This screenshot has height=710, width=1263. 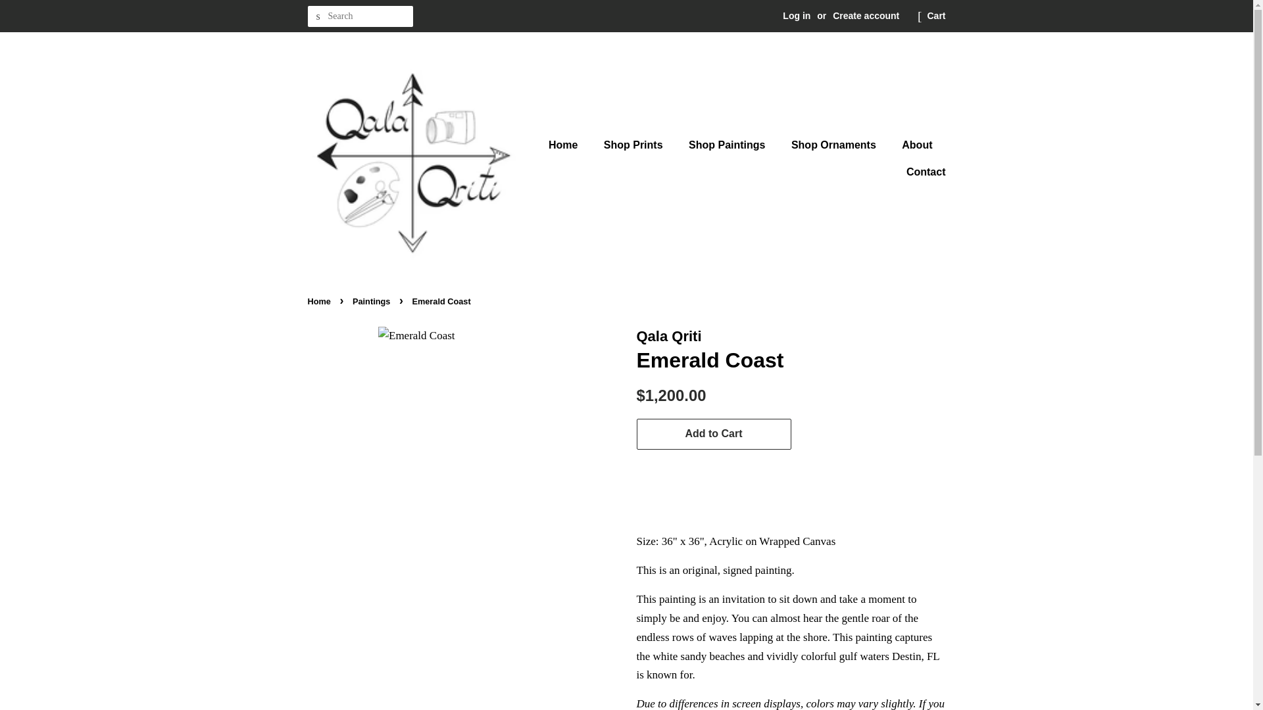 I want to click on Shop Paintings, so click(x=728, y=145).